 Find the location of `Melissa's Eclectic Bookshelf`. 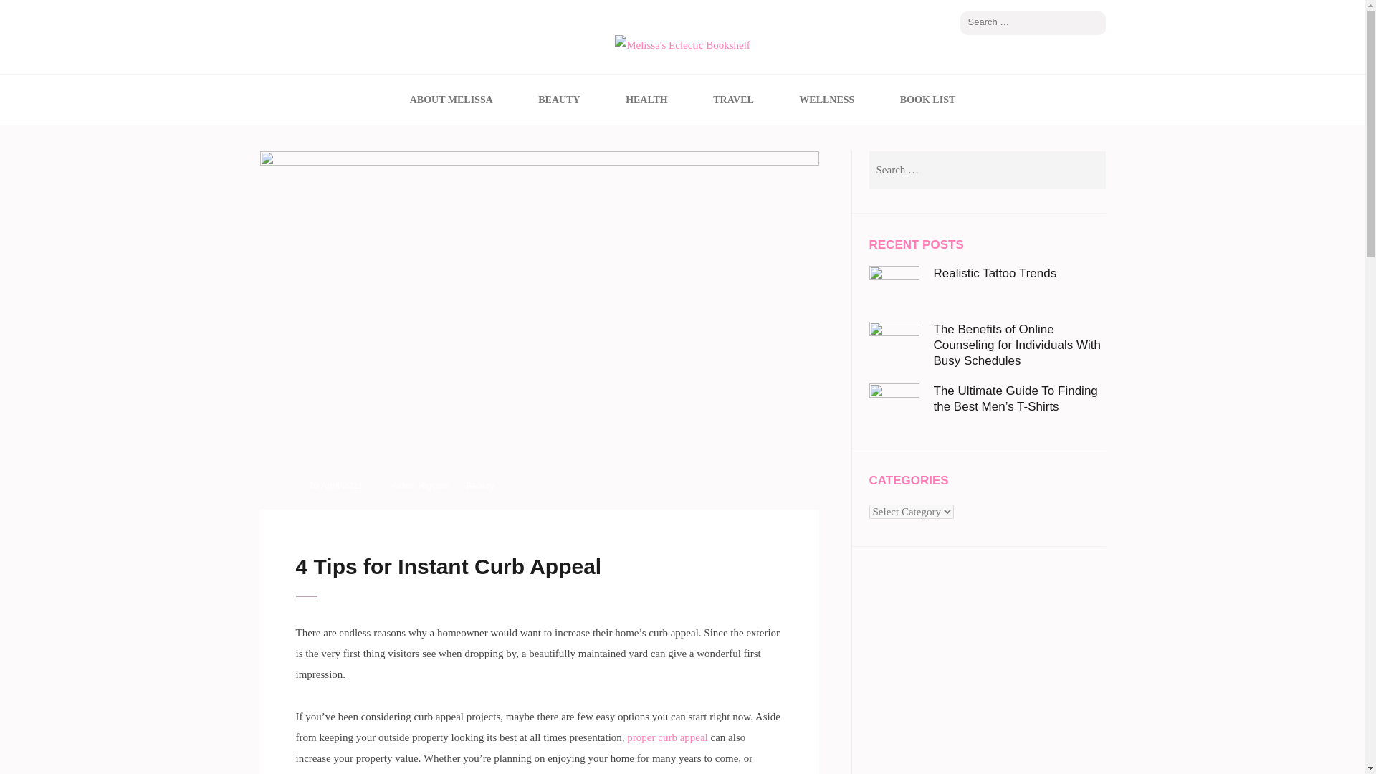

Melissa's Eclectic Bookshelf is located at coordinates (473, 75).